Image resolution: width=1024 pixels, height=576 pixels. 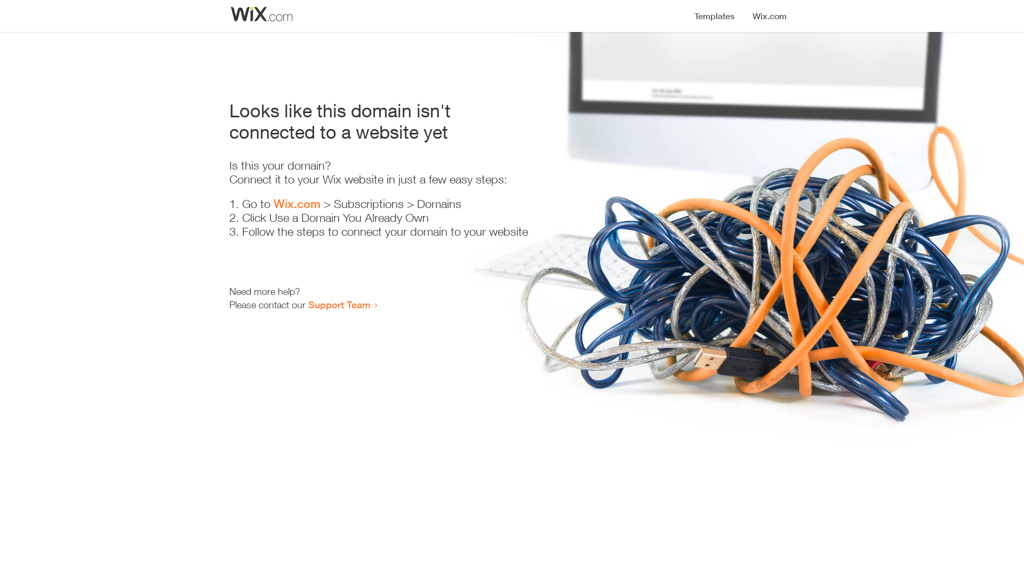 What do you see at coordinates (297, 204) in the screenshot?
I see `Wix.com` at bounding box center [297, 204].